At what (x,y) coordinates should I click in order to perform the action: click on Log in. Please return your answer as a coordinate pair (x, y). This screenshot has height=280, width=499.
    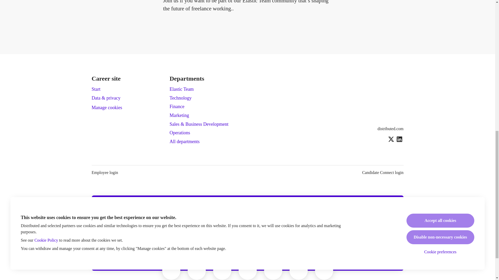
    Looking at the image, I should click on (304, 244).